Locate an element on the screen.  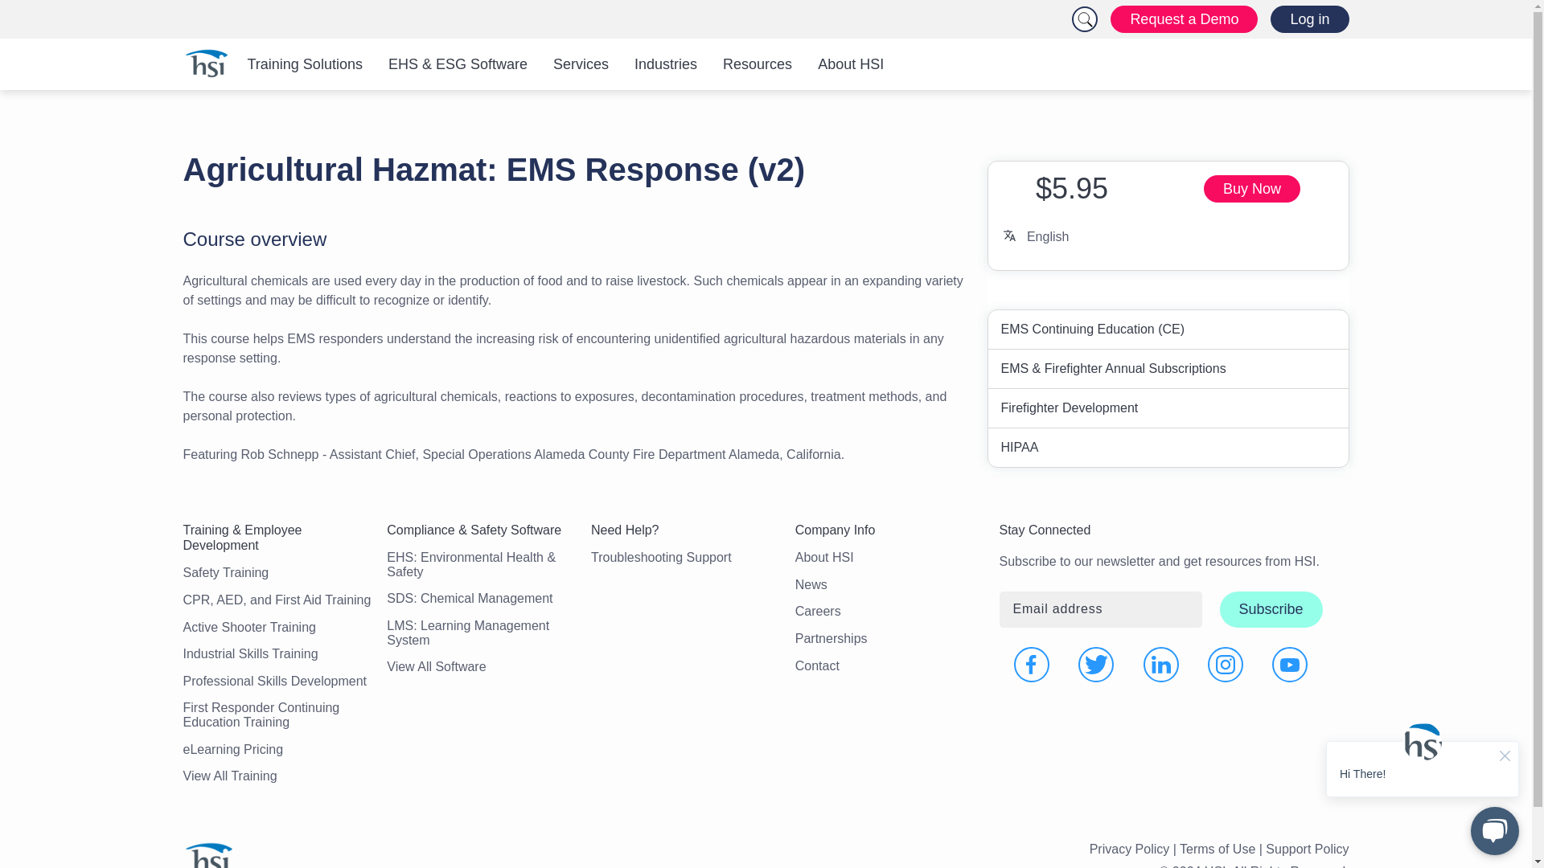
Opens in a new window is located at coordinates (1161, 664).